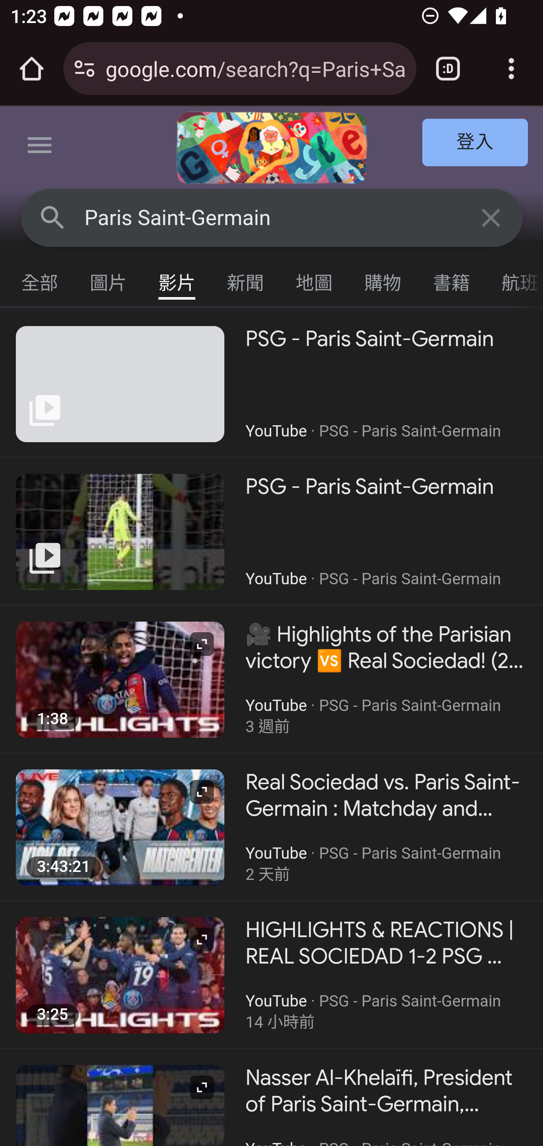 This screenshot has height=1146, width=543. Describe the element at coordinates (492, 217) in the screenshot. I see `清除搜尋內容` at that location.